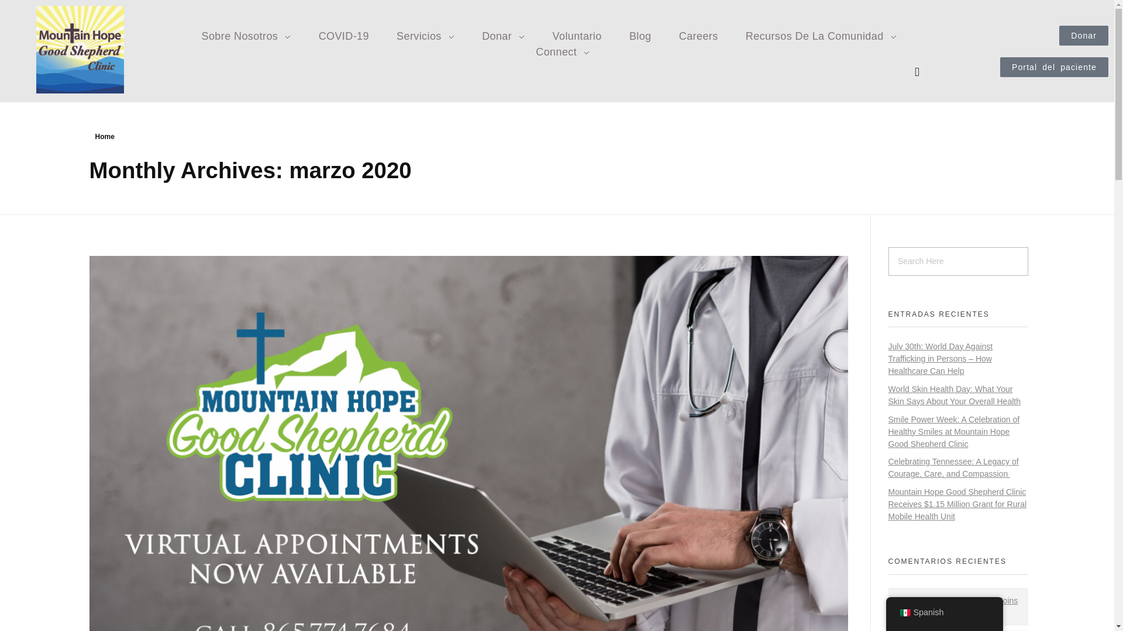  Describe the element at coordinates (503, 36) in the screenshot. I see `Donar` at that location.